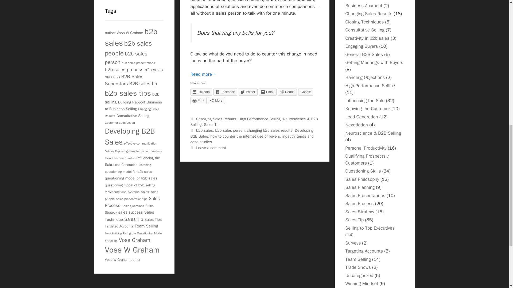  I want to click on Click to share on LinkedIn, so click(201, 92).